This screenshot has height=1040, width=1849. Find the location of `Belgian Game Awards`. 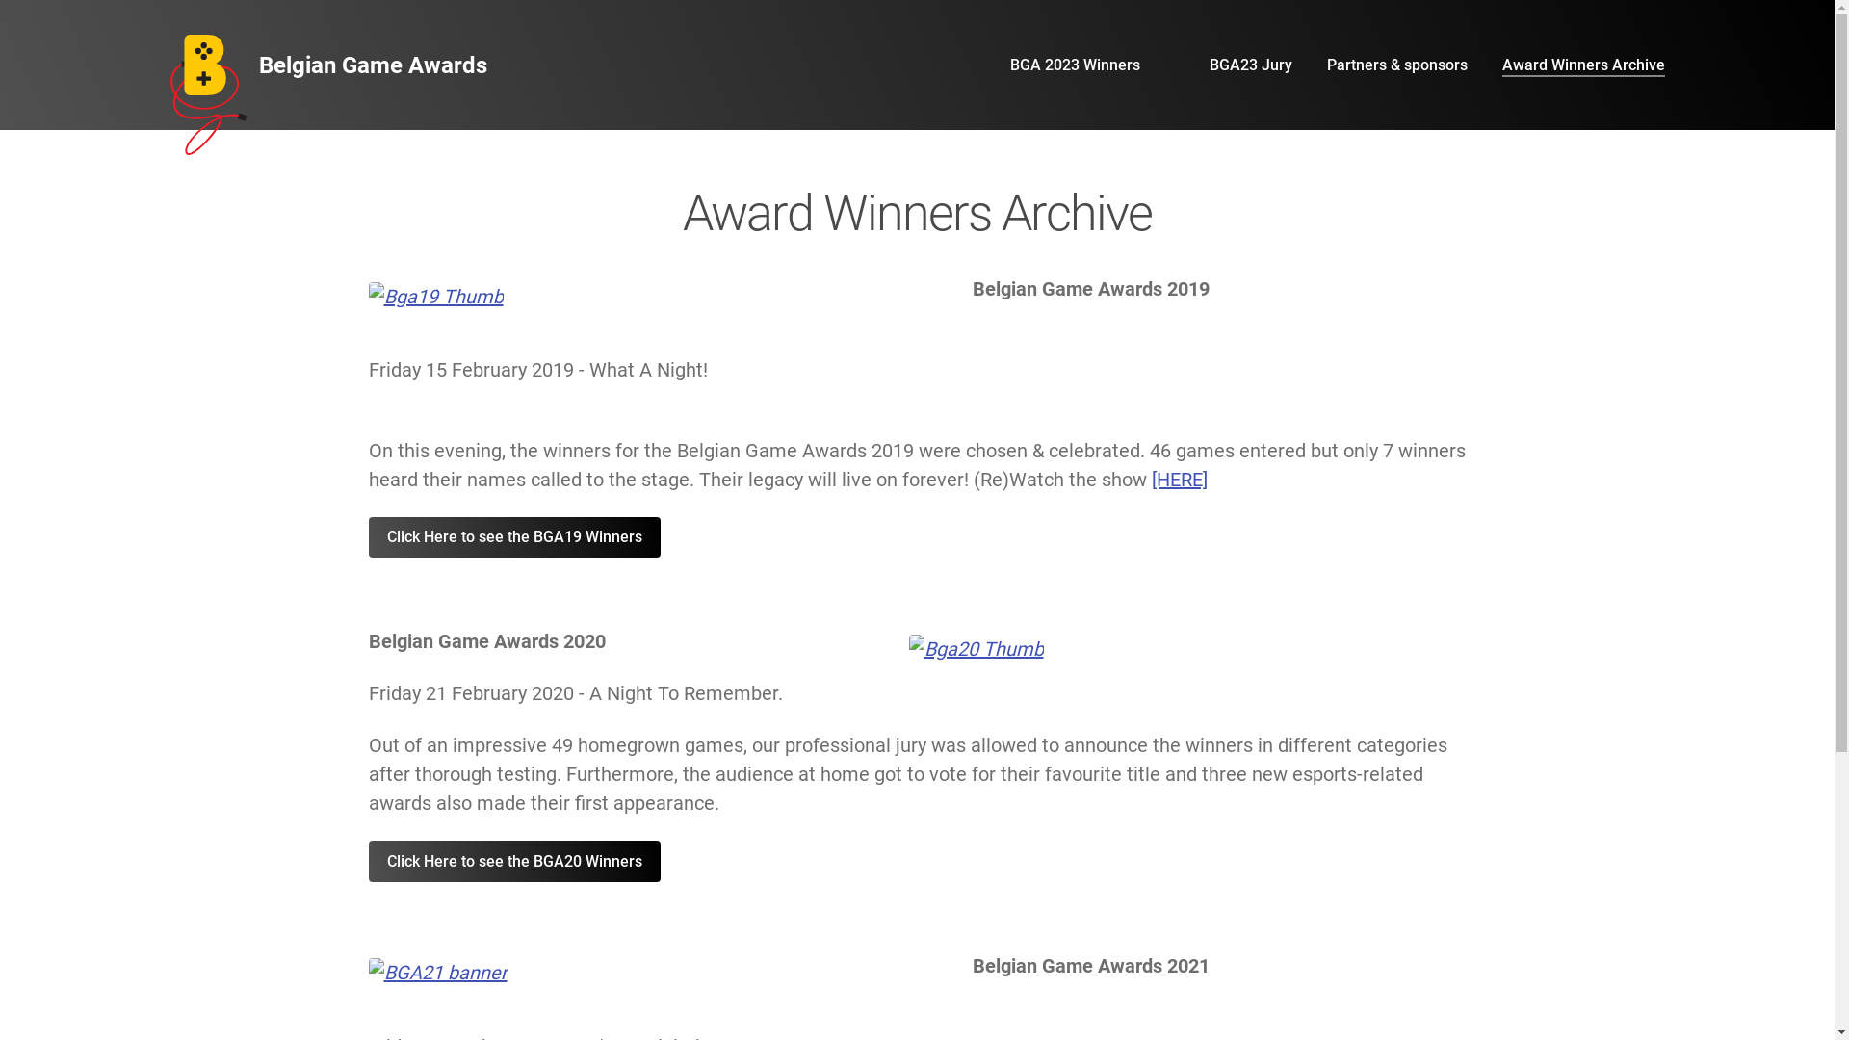

Belgian Game Awards is located at coordinates (327, 65).